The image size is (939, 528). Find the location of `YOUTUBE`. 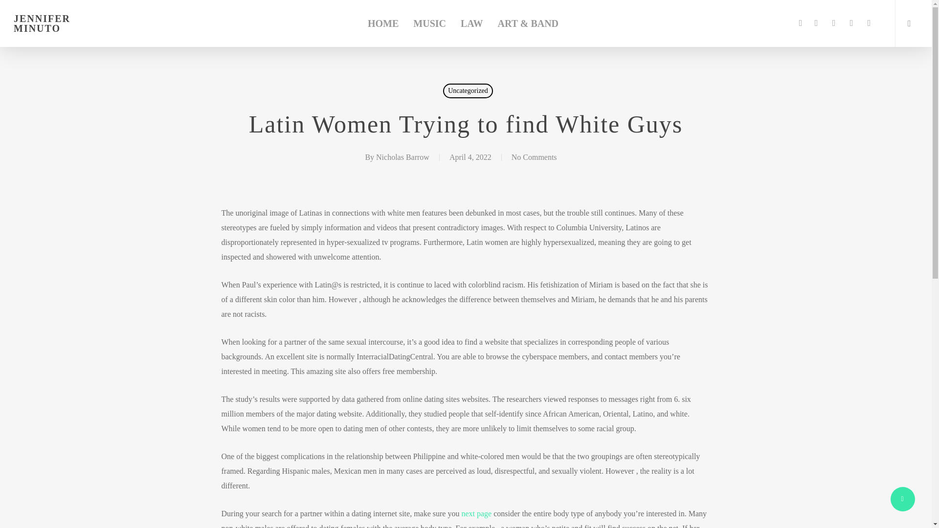

YOUTUBE is located at coordinates (833, 23).